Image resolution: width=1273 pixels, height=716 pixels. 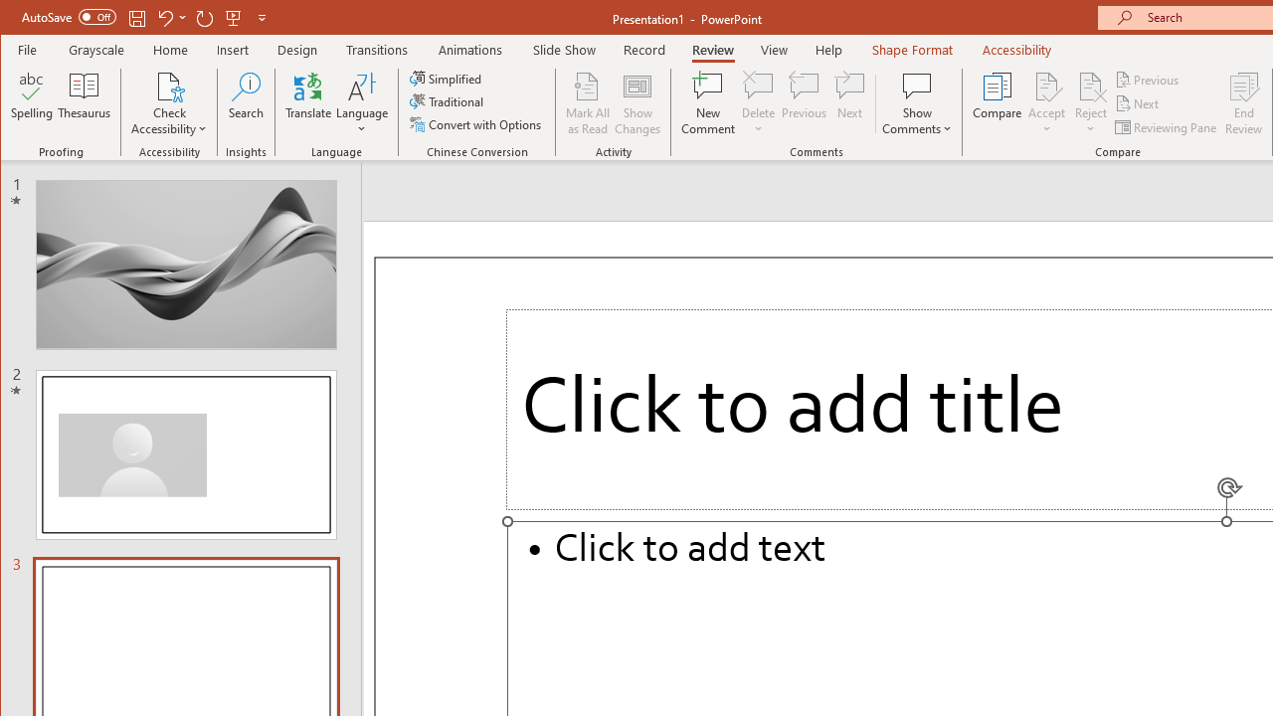 What do you see at coordinates (1244, 103) in the screenshot?
I see `End Review` at bounding box center [1244, 103].